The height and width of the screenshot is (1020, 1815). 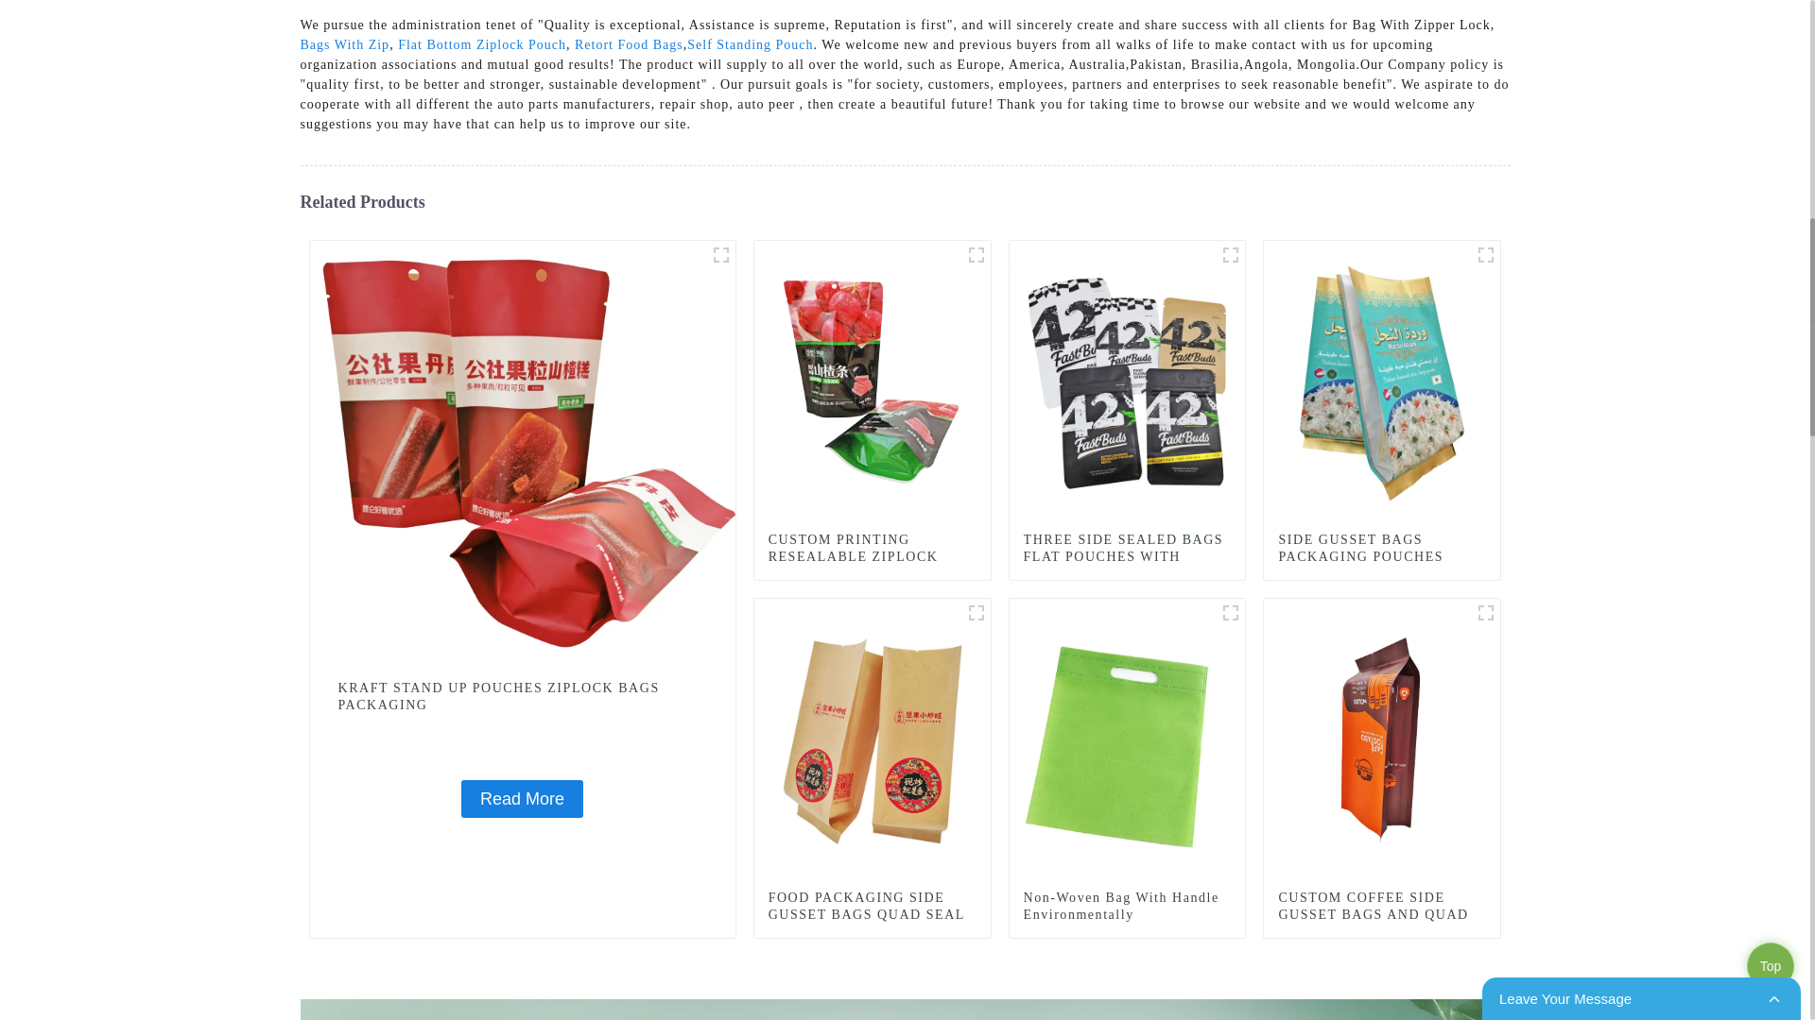 I want to click on Self Standing Pouch, so click(x=751, y=44).